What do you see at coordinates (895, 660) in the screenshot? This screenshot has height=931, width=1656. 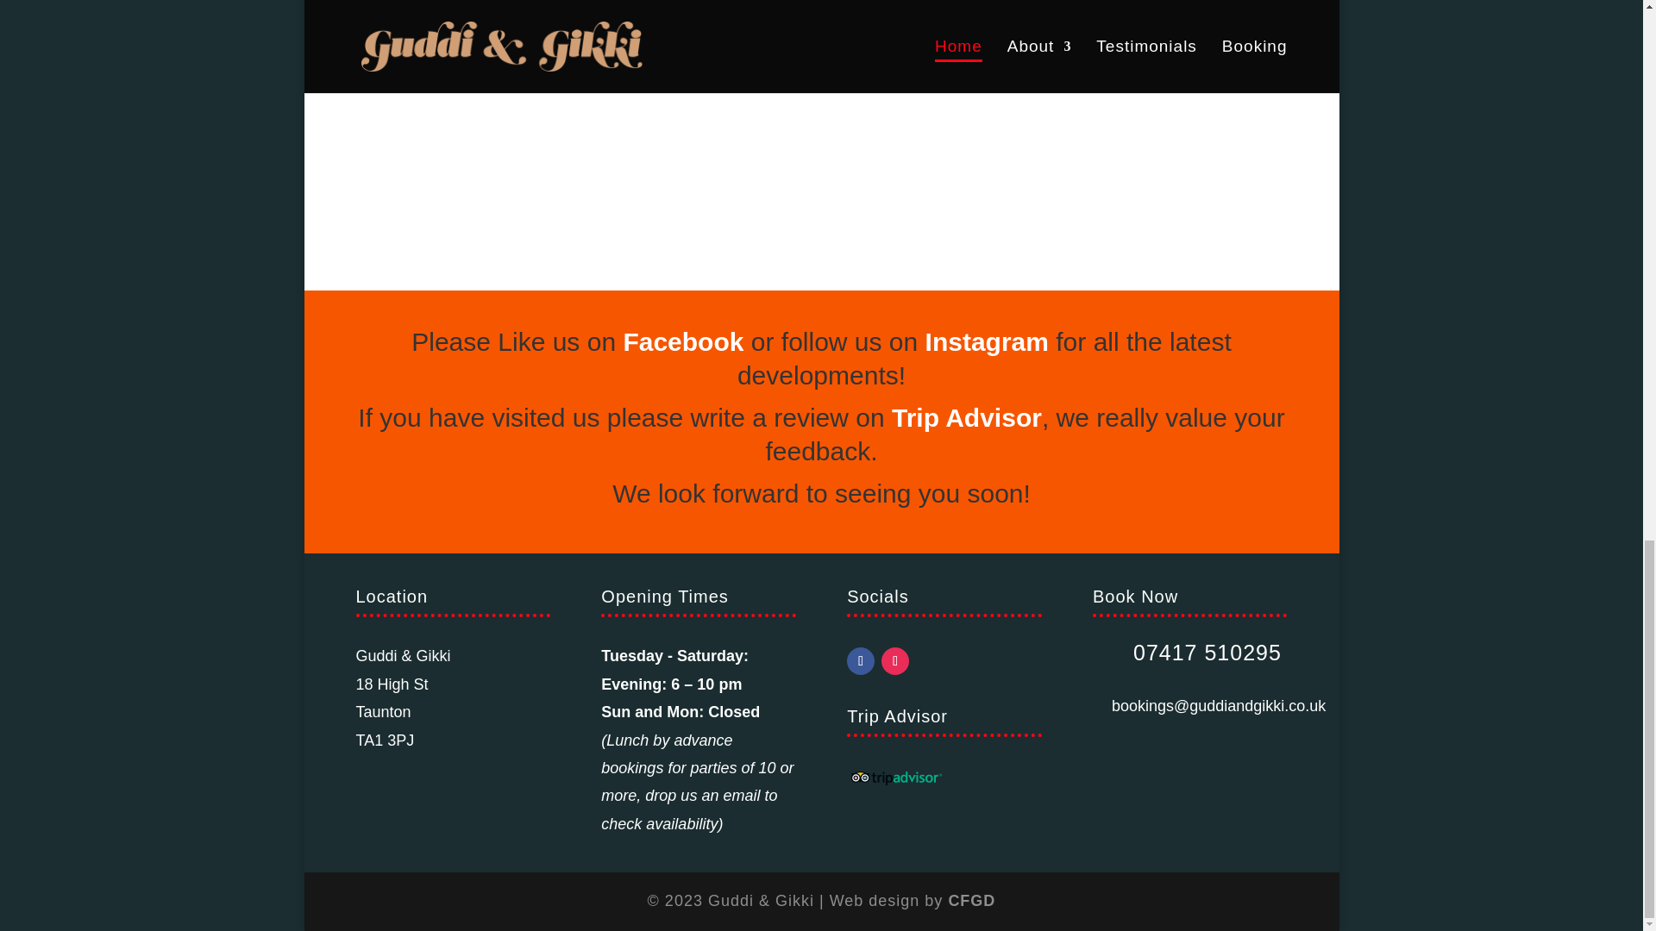 I see `Follow on Instagram` at bounding box center [895, 660].